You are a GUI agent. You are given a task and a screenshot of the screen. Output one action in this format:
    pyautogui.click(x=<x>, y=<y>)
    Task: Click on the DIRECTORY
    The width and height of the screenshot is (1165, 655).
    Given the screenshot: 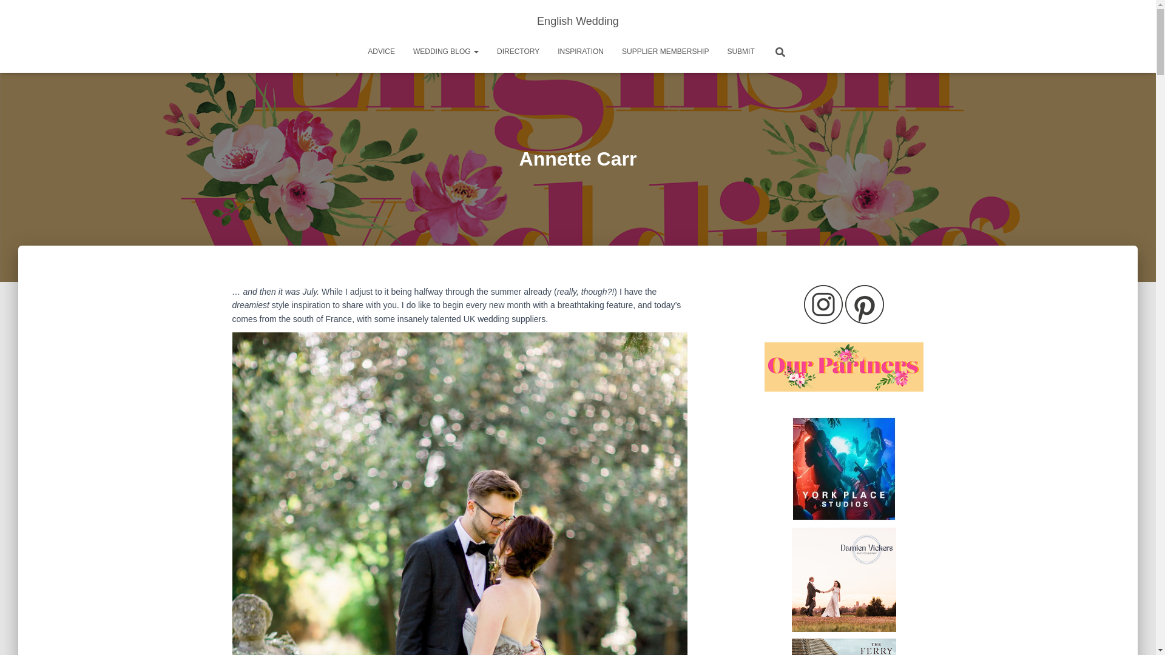 What is the action you would take?
    pyautogui.click(x=518, y=52)
    